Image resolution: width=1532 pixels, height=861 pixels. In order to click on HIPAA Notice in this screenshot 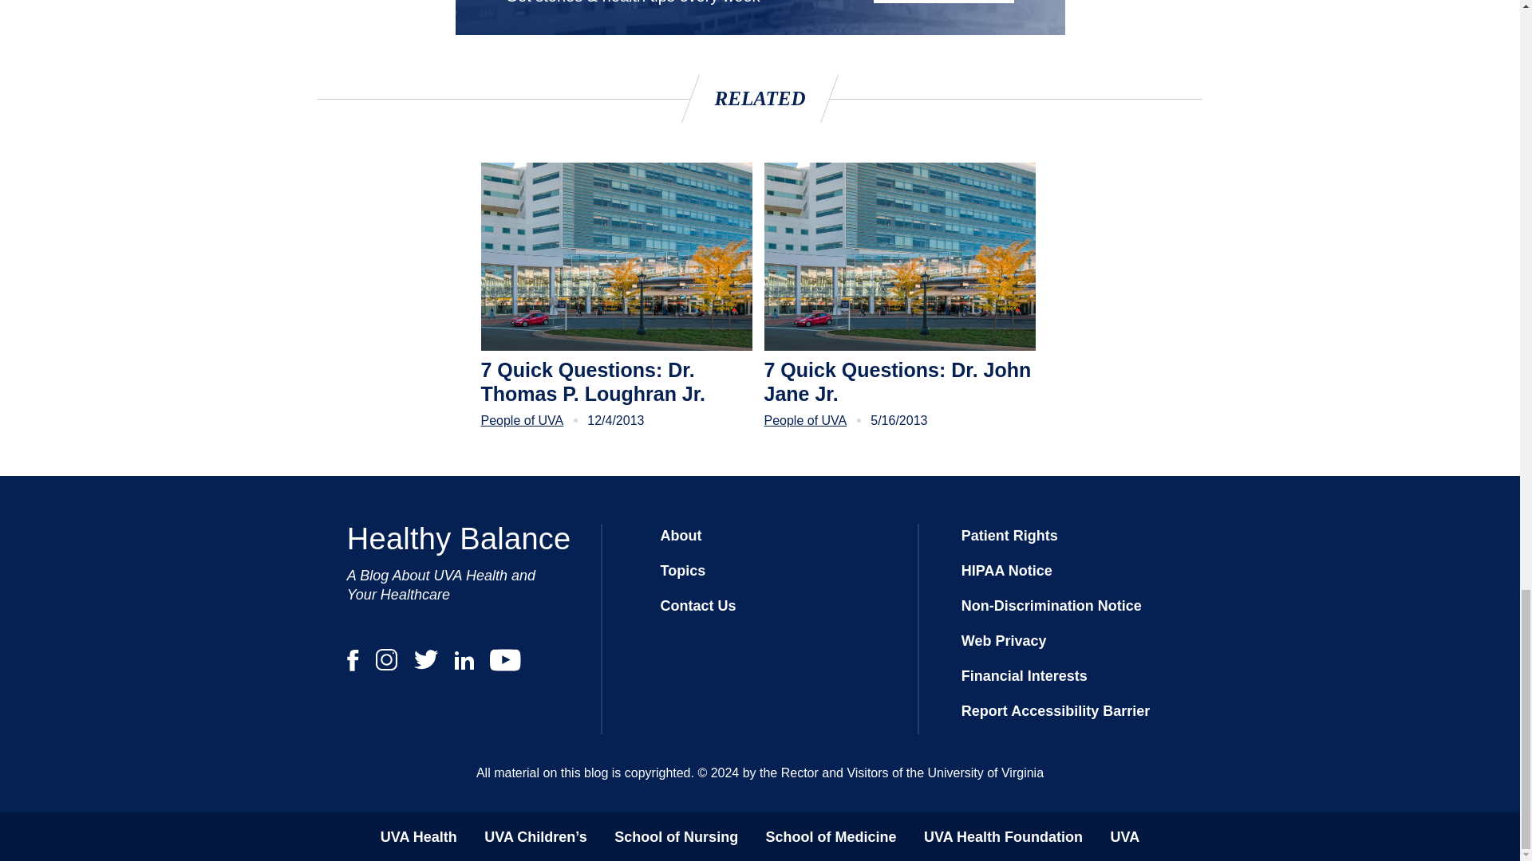, I will do `click(1007, 571)`.